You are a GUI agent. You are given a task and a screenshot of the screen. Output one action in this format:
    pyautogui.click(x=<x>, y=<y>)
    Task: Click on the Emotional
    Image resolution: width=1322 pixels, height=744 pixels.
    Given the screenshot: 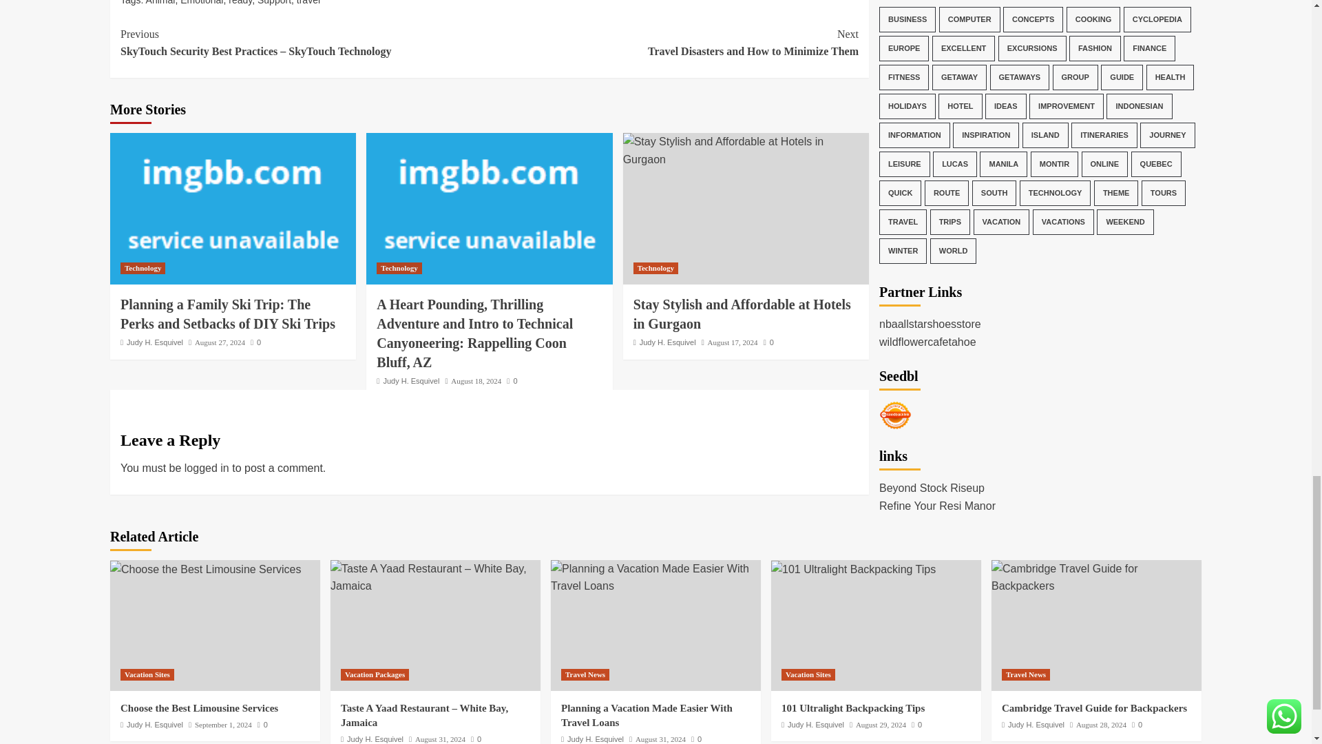 What is the action you would take?
    pyautogui.click(x=201, y=3)
    